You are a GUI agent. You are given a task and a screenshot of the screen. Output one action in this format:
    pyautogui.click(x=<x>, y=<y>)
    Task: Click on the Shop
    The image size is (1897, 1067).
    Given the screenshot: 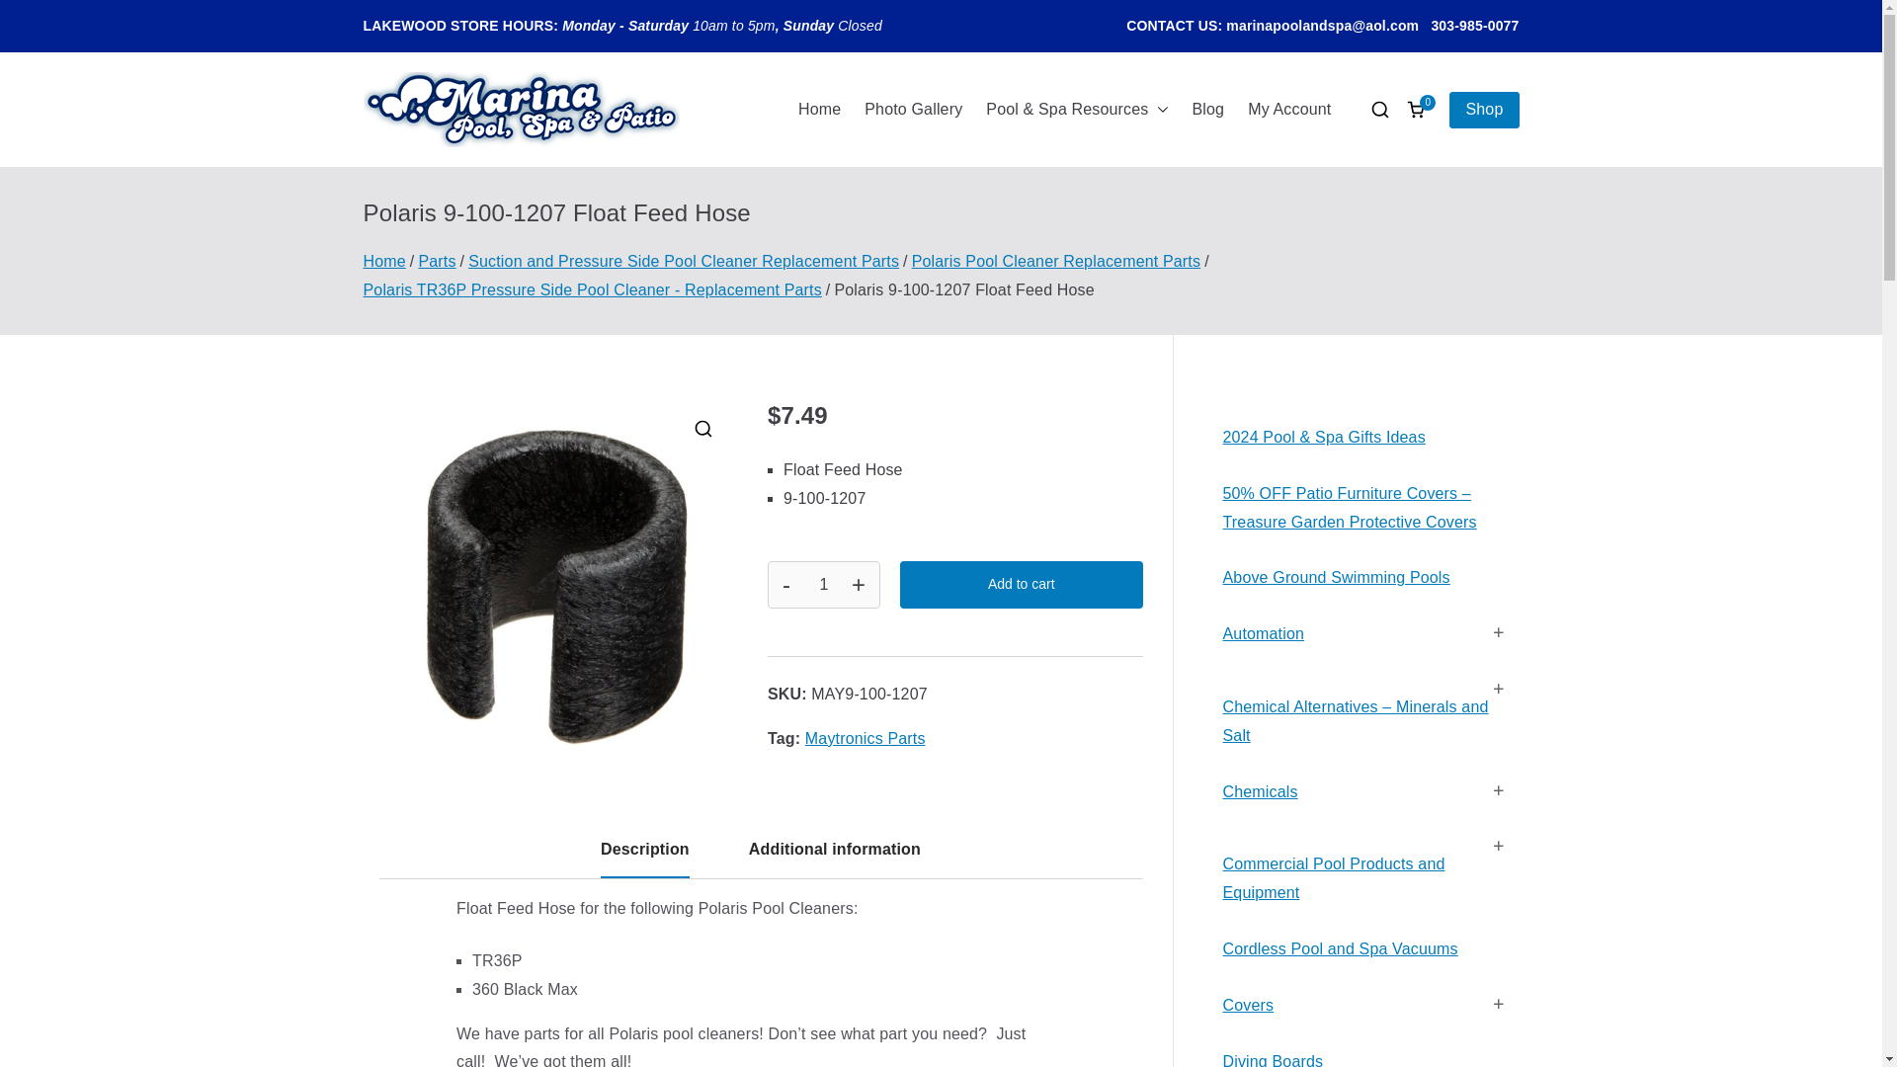 What is the action you would take?
    pyautogui.click(x=1484, y=109)
    